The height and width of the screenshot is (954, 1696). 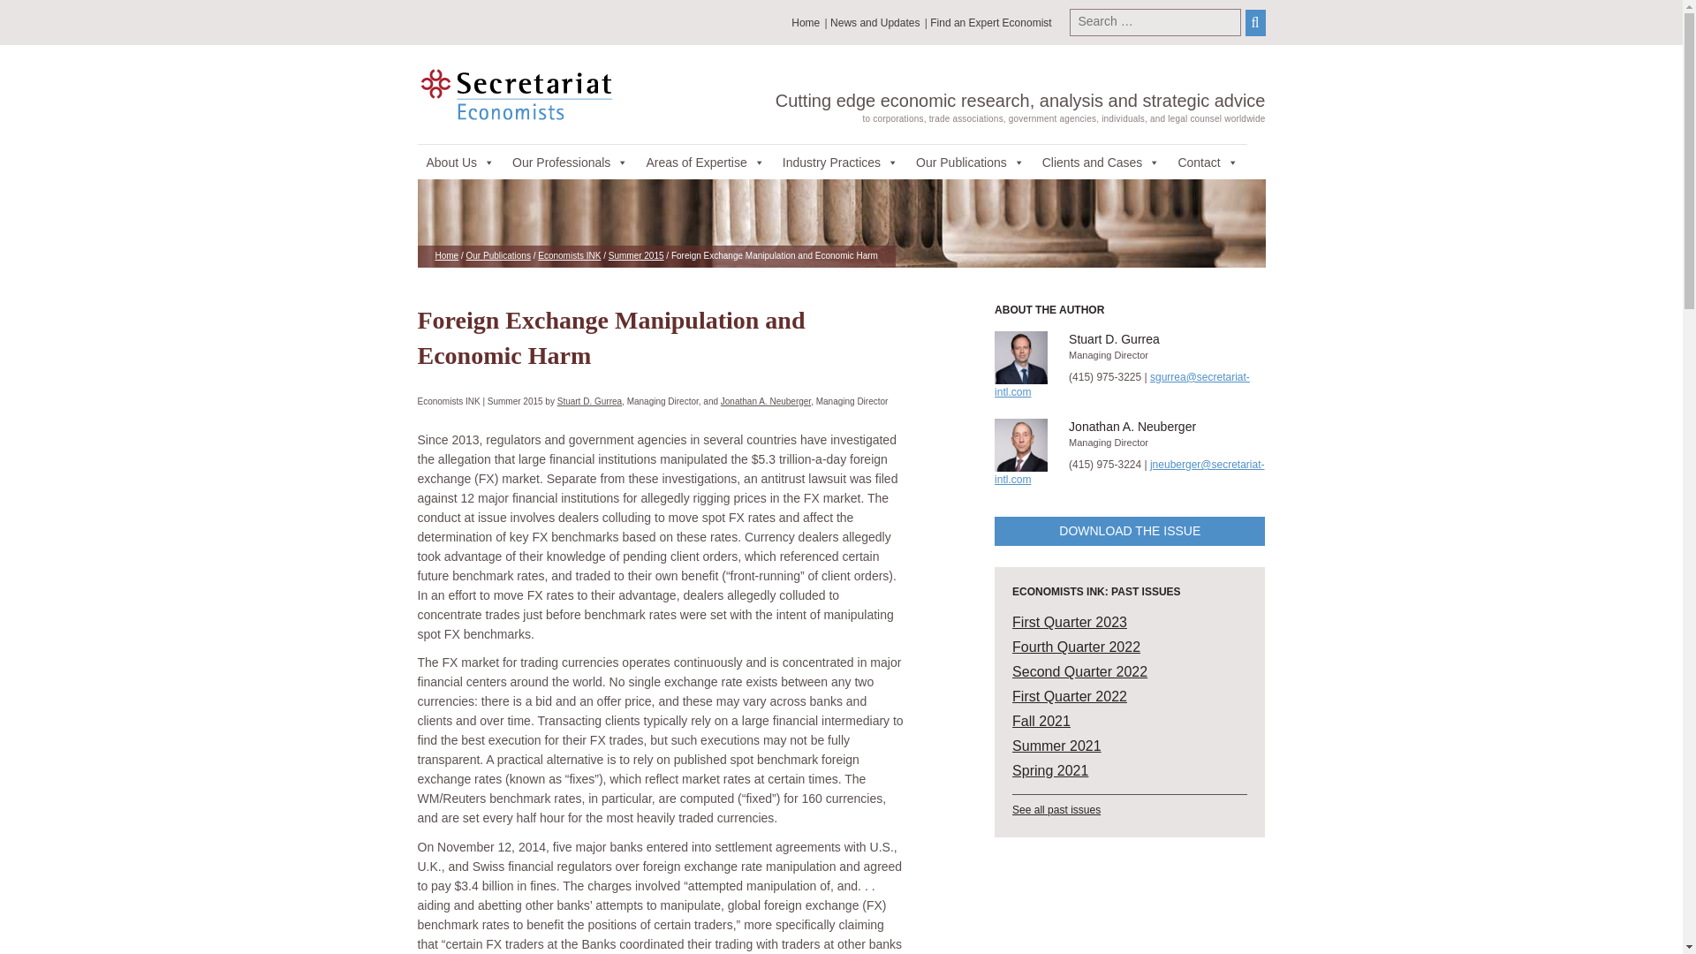 What do you see at coordinates (705, 162) in the screenshot?
I see `Areas of Expertise` at bounding box center [705, 162].